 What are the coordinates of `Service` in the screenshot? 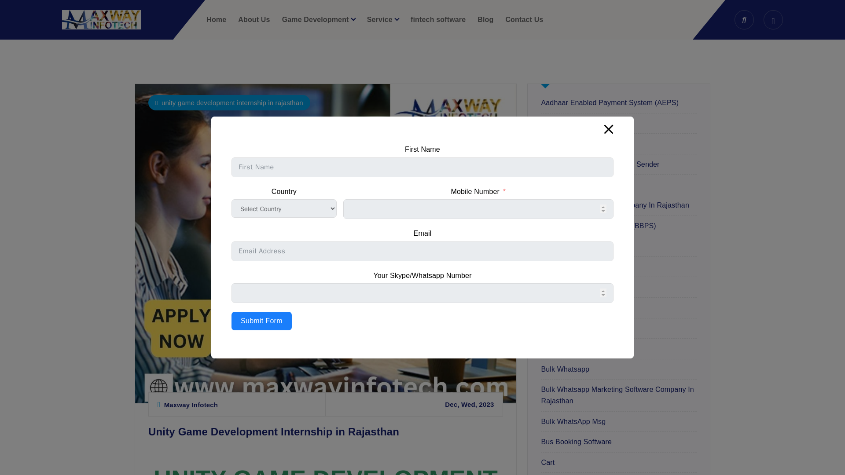 It's located at (383, 19).